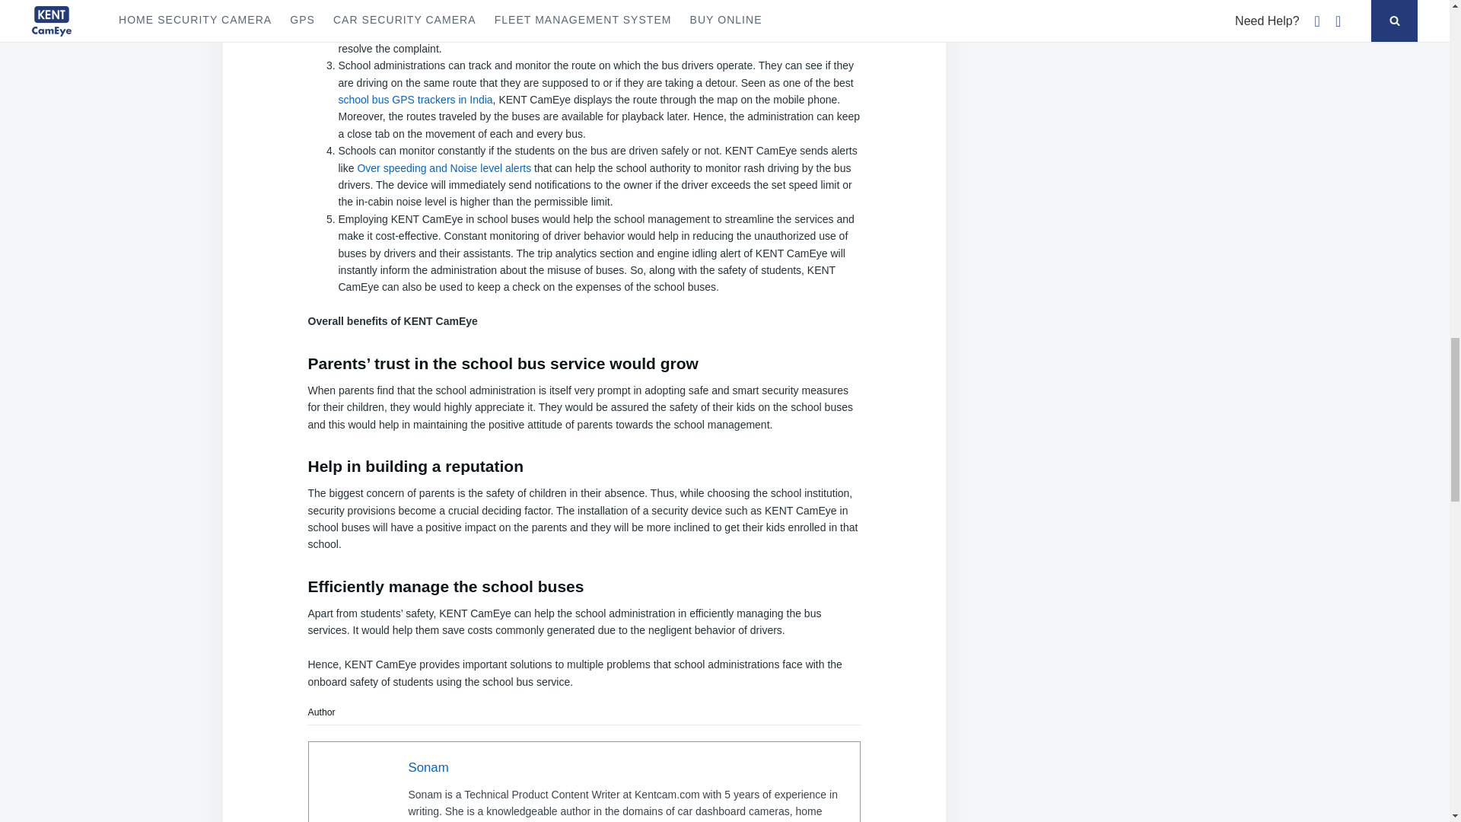 This screenshot has height=822, width=1461. Describe the element at coordinates (428, 767) in the screenshot. I see `Sonam` at that location.